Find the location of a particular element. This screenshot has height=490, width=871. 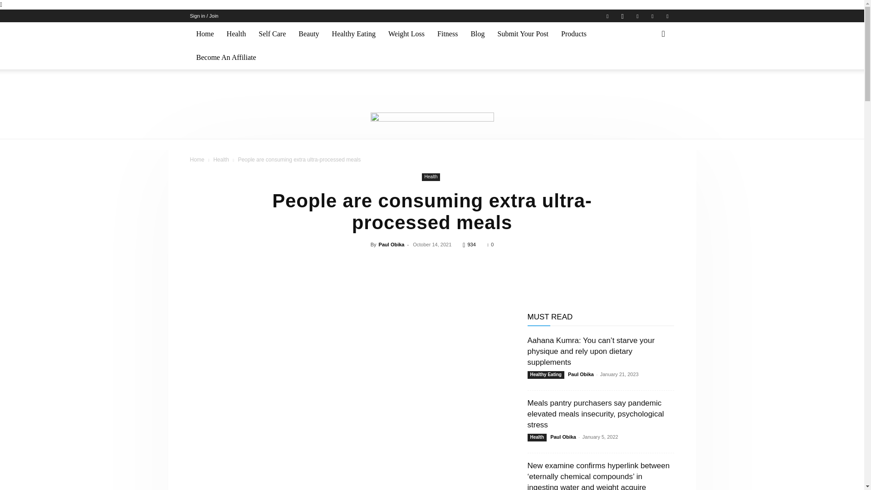

Home is located at coordinates (205, 34).